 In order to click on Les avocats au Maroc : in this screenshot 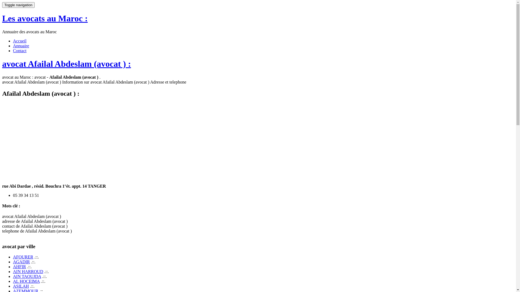, I will do `click(45, 18)`.